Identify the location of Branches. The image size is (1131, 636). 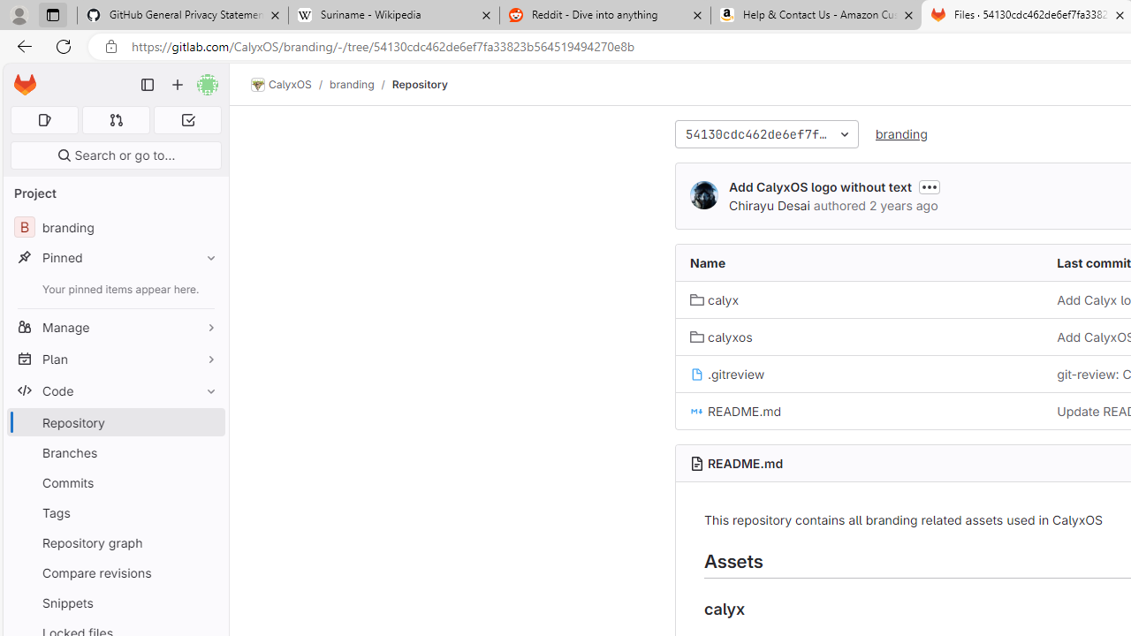
(115, 452).